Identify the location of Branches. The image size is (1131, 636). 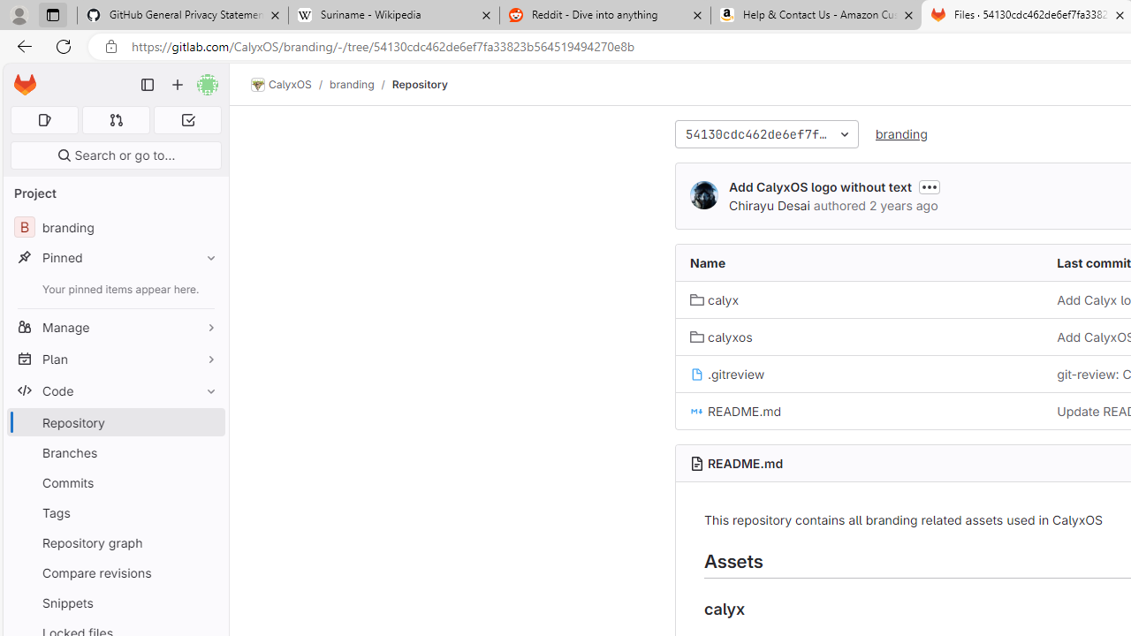
(115, 452).